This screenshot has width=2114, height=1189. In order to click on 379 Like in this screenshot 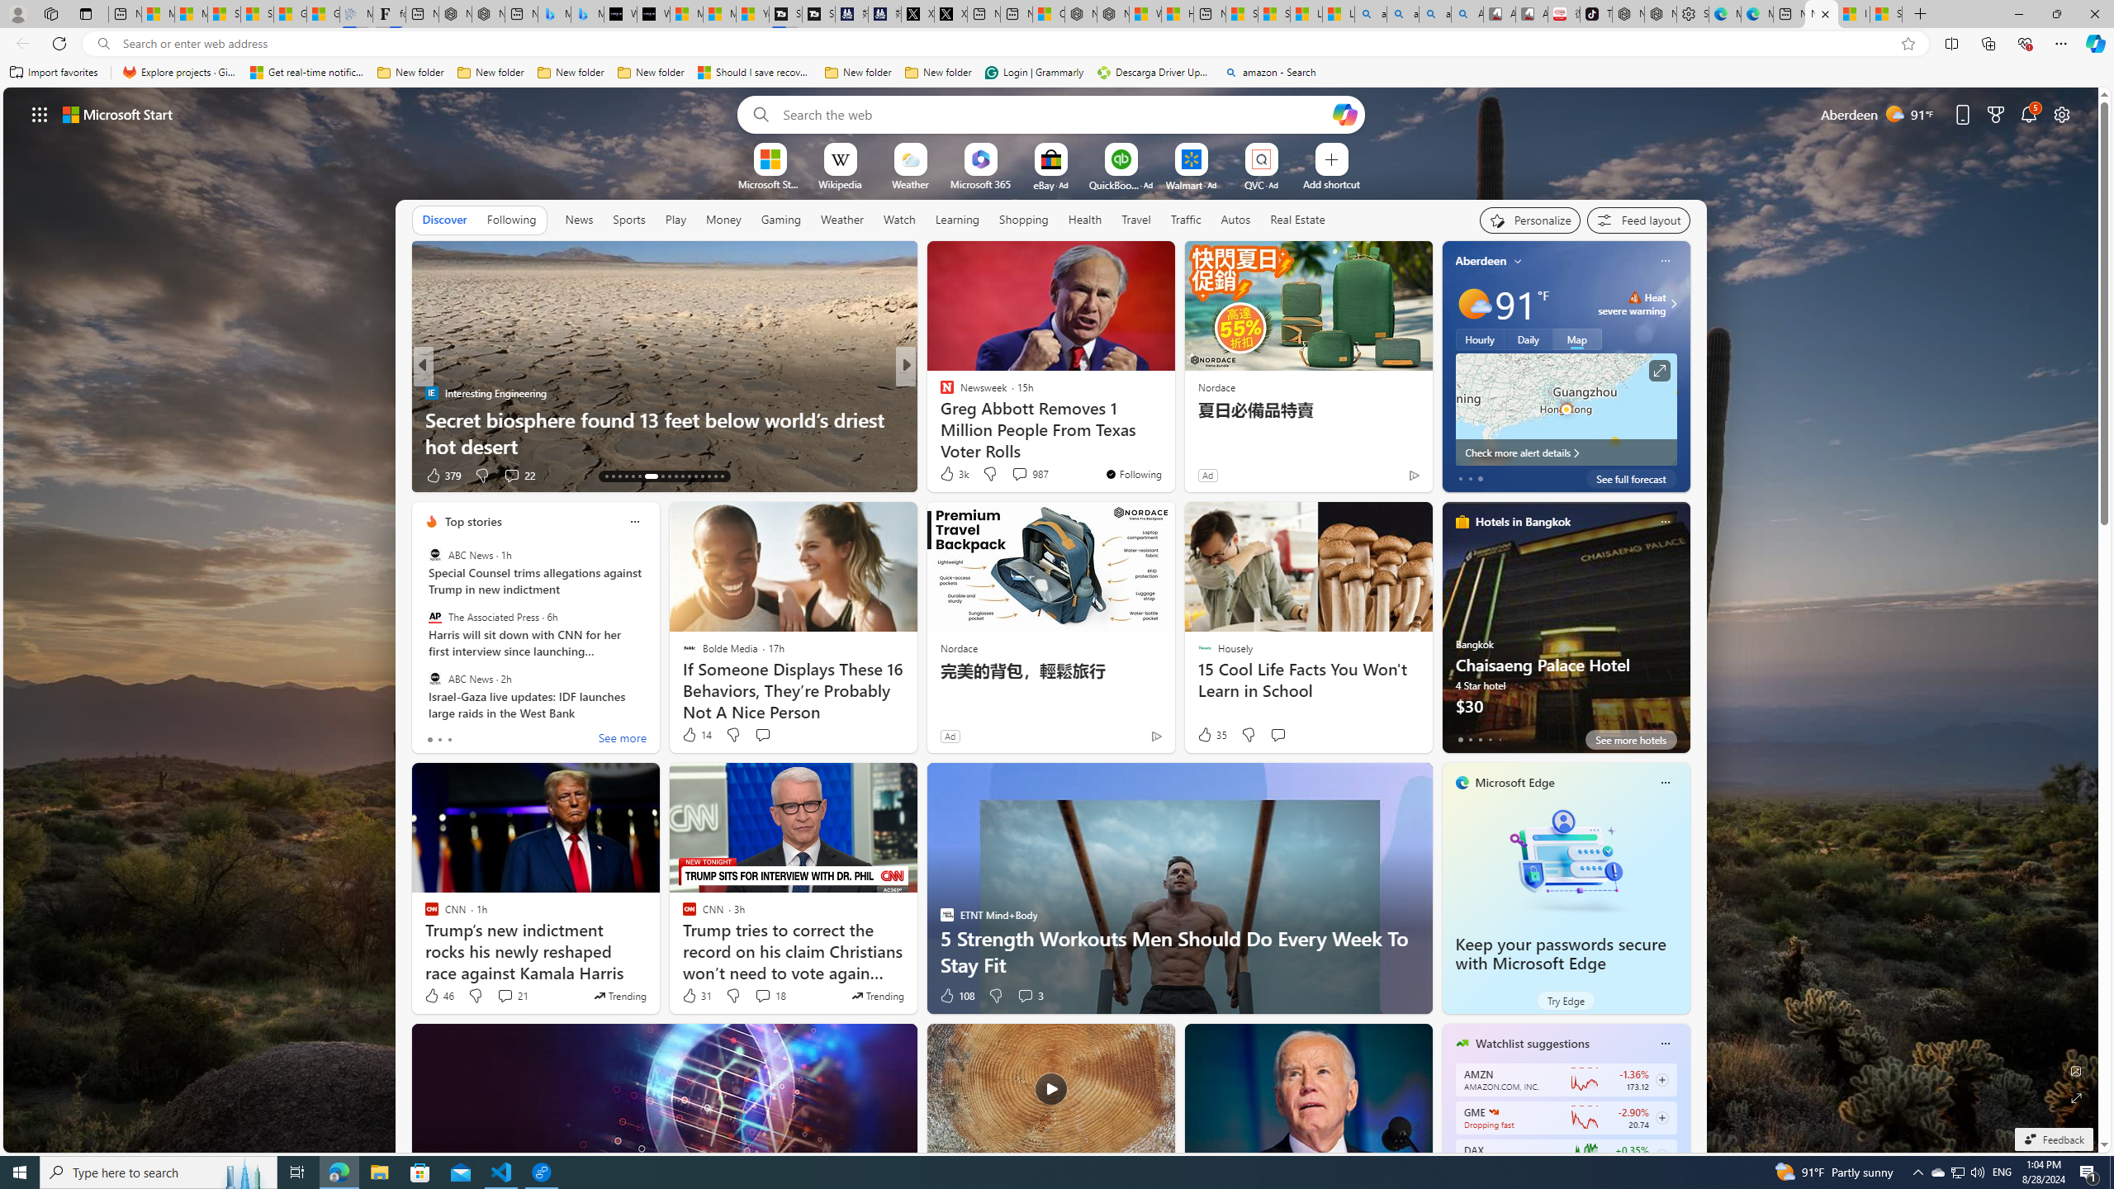, I will do `click(443, 476)`.